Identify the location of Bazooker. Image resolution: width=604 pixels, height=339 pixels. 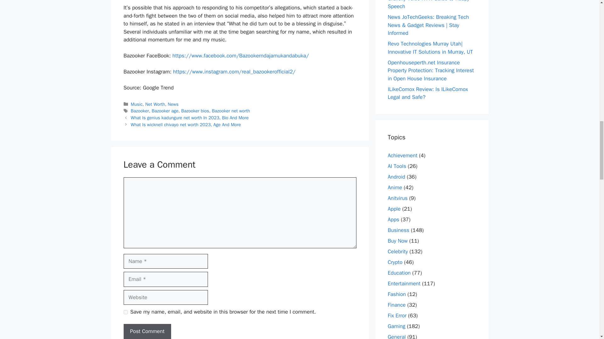
(140, 110).